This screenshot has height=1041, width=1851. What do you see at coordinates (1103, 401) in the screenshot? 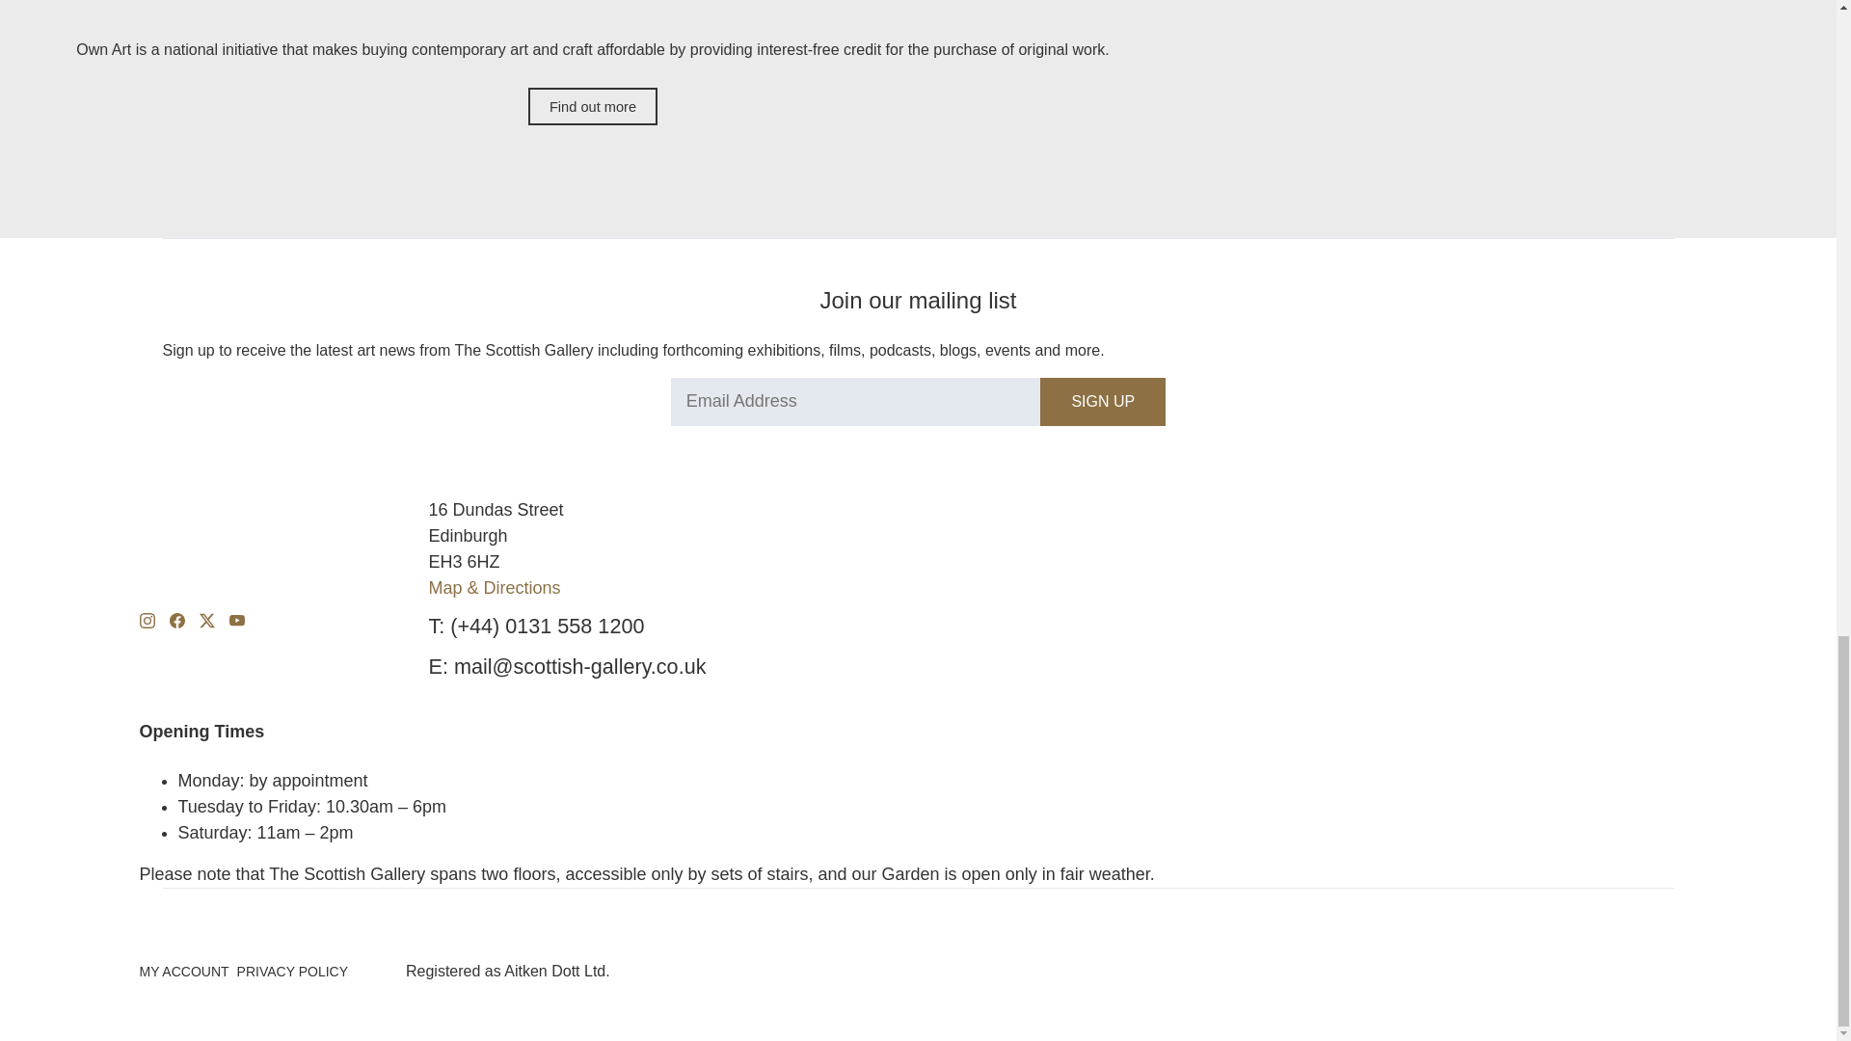
I see `SIGN UP` at bounding box center [1103, 401].